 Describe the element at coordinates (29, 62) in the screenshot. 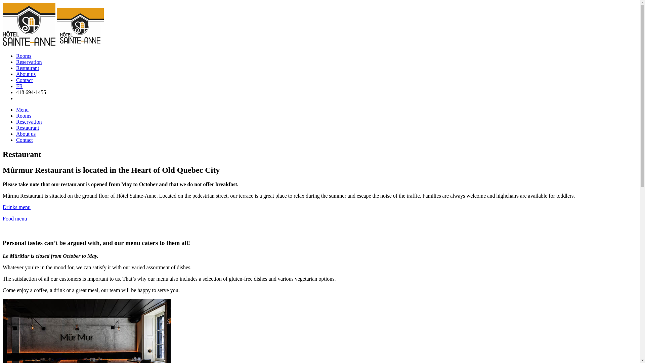

I see `Reservation` at that location.